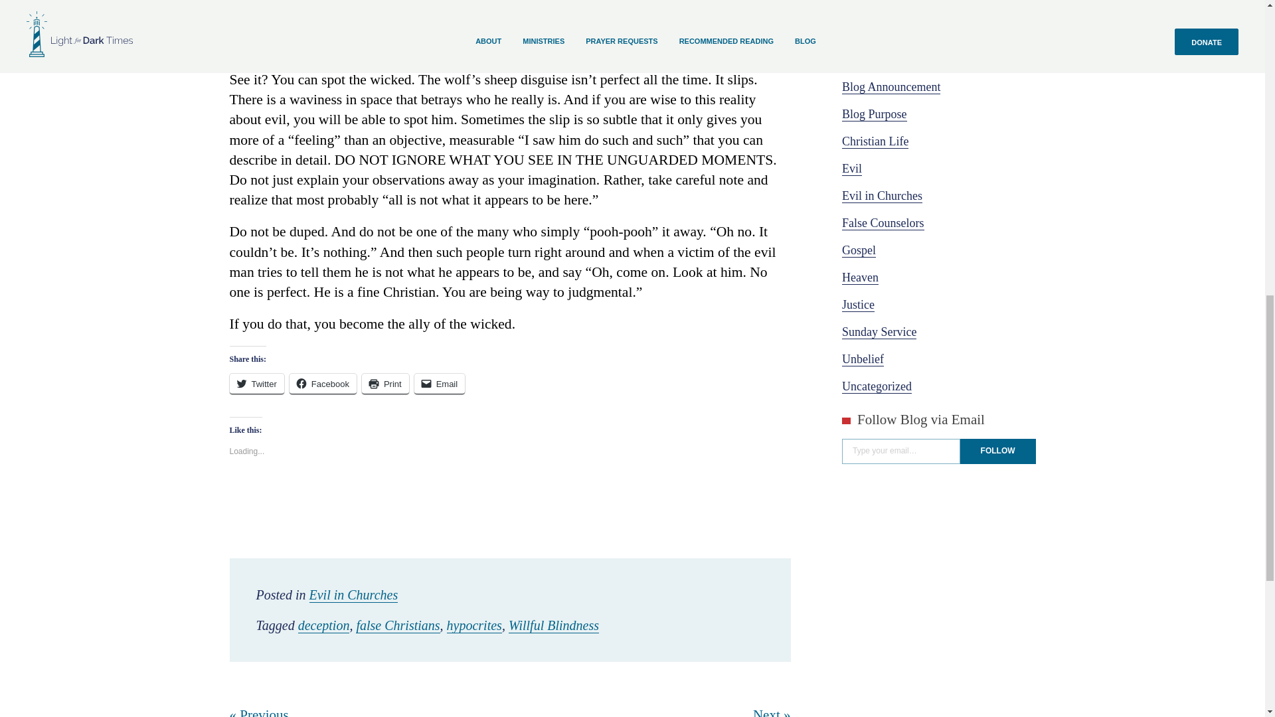  What do you see at coordinates (875, 141) in the screenshot?
I see `Christian Life` at bounding box center [875, 141].